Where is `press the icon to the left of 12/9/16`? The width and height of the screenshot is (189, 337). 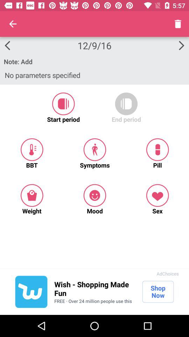
press the icon to the left of 12/9/16 is located at coordinates (13, 24).